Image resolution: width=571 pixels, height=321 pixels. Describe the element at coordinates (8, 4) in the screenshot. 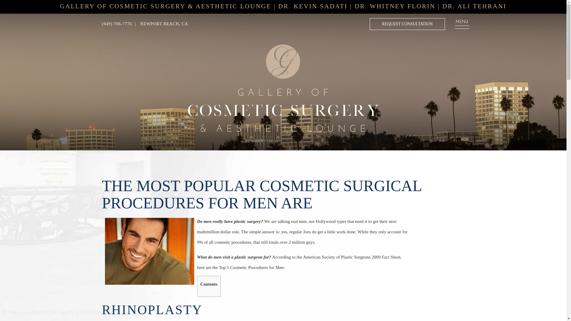

I see `Search` at that location.